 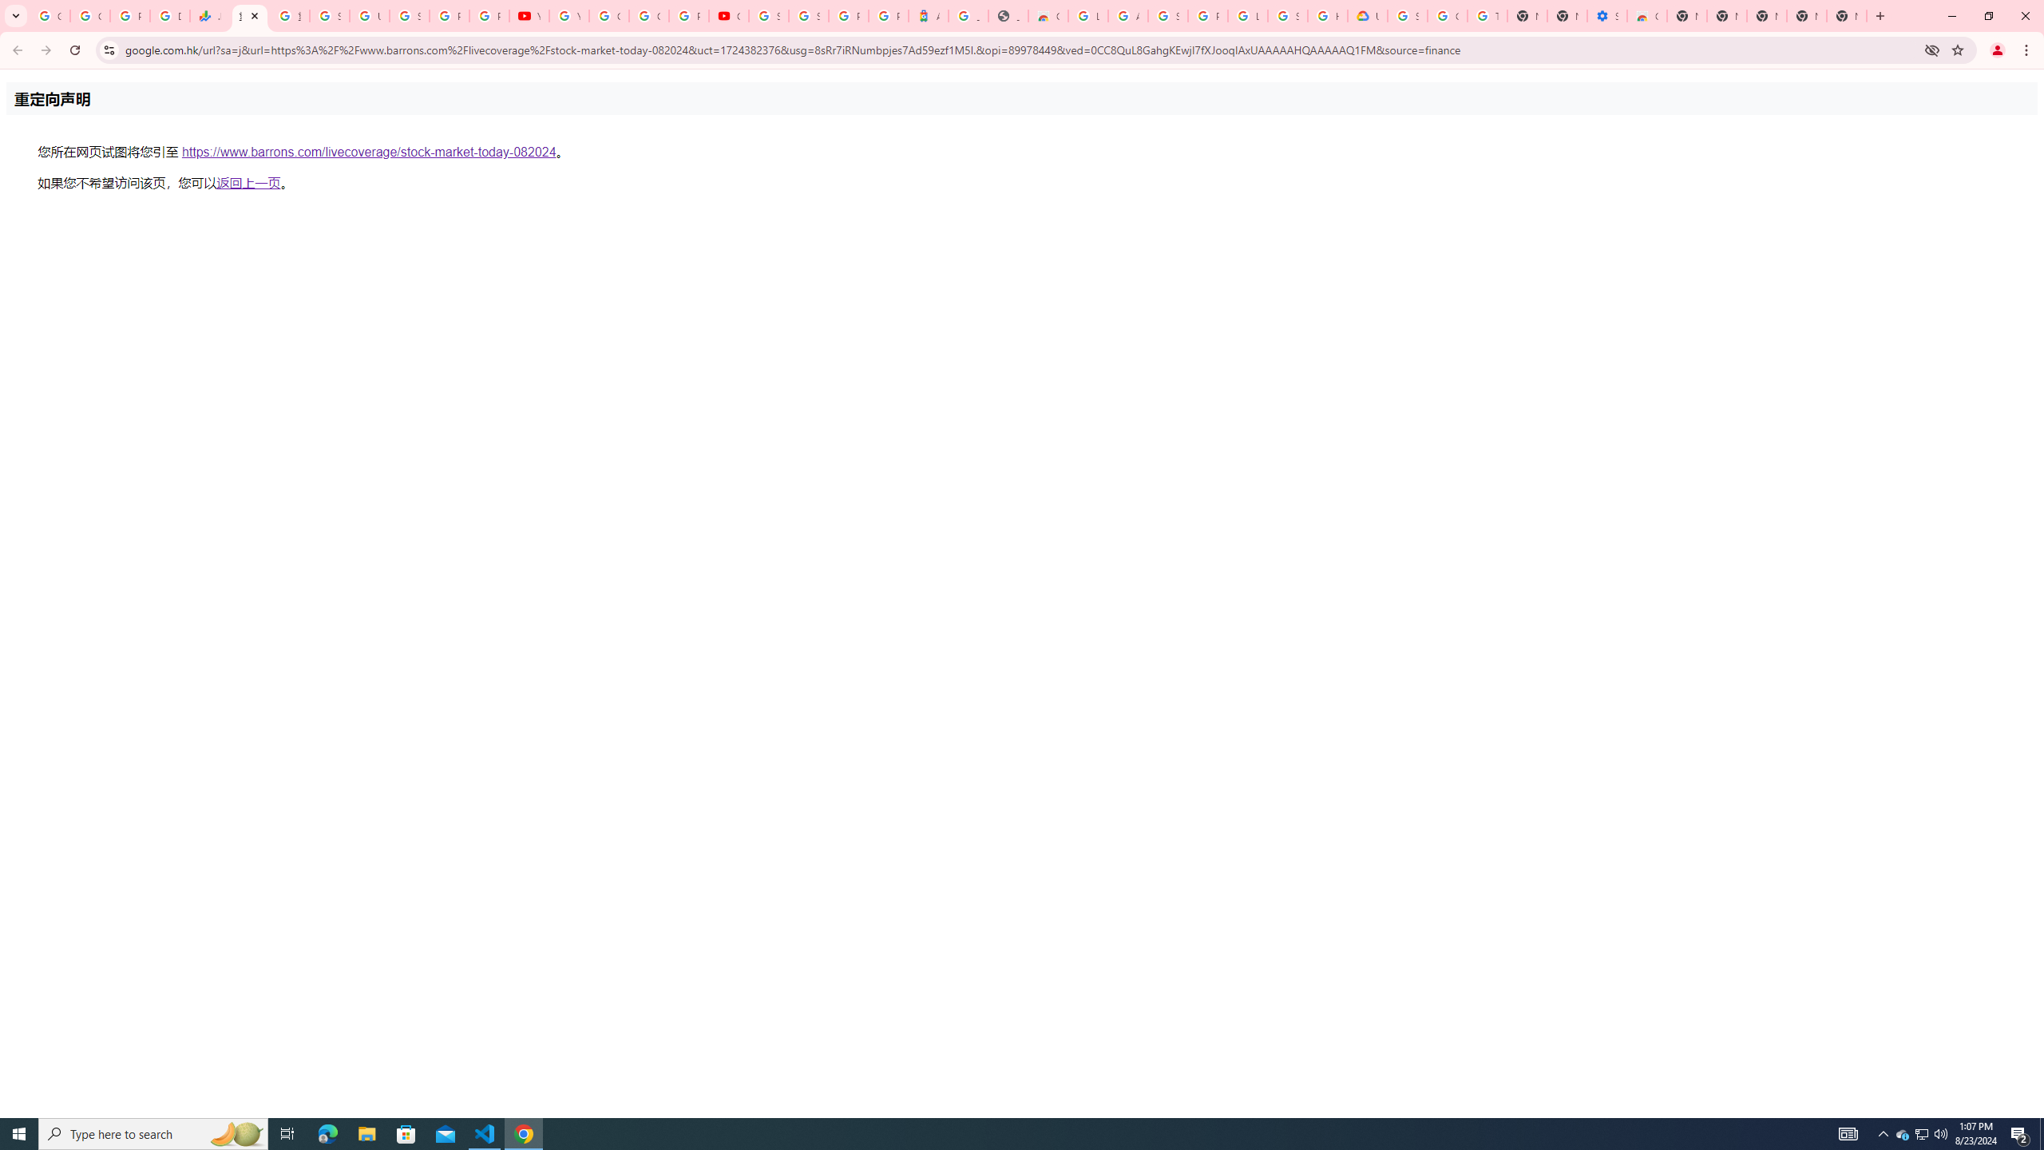 What do you see at coordinates (1647, 16) in the screenshot?
I see `Chrome Web Store - Accessibility extensions` at bounding box center [1647, 16].